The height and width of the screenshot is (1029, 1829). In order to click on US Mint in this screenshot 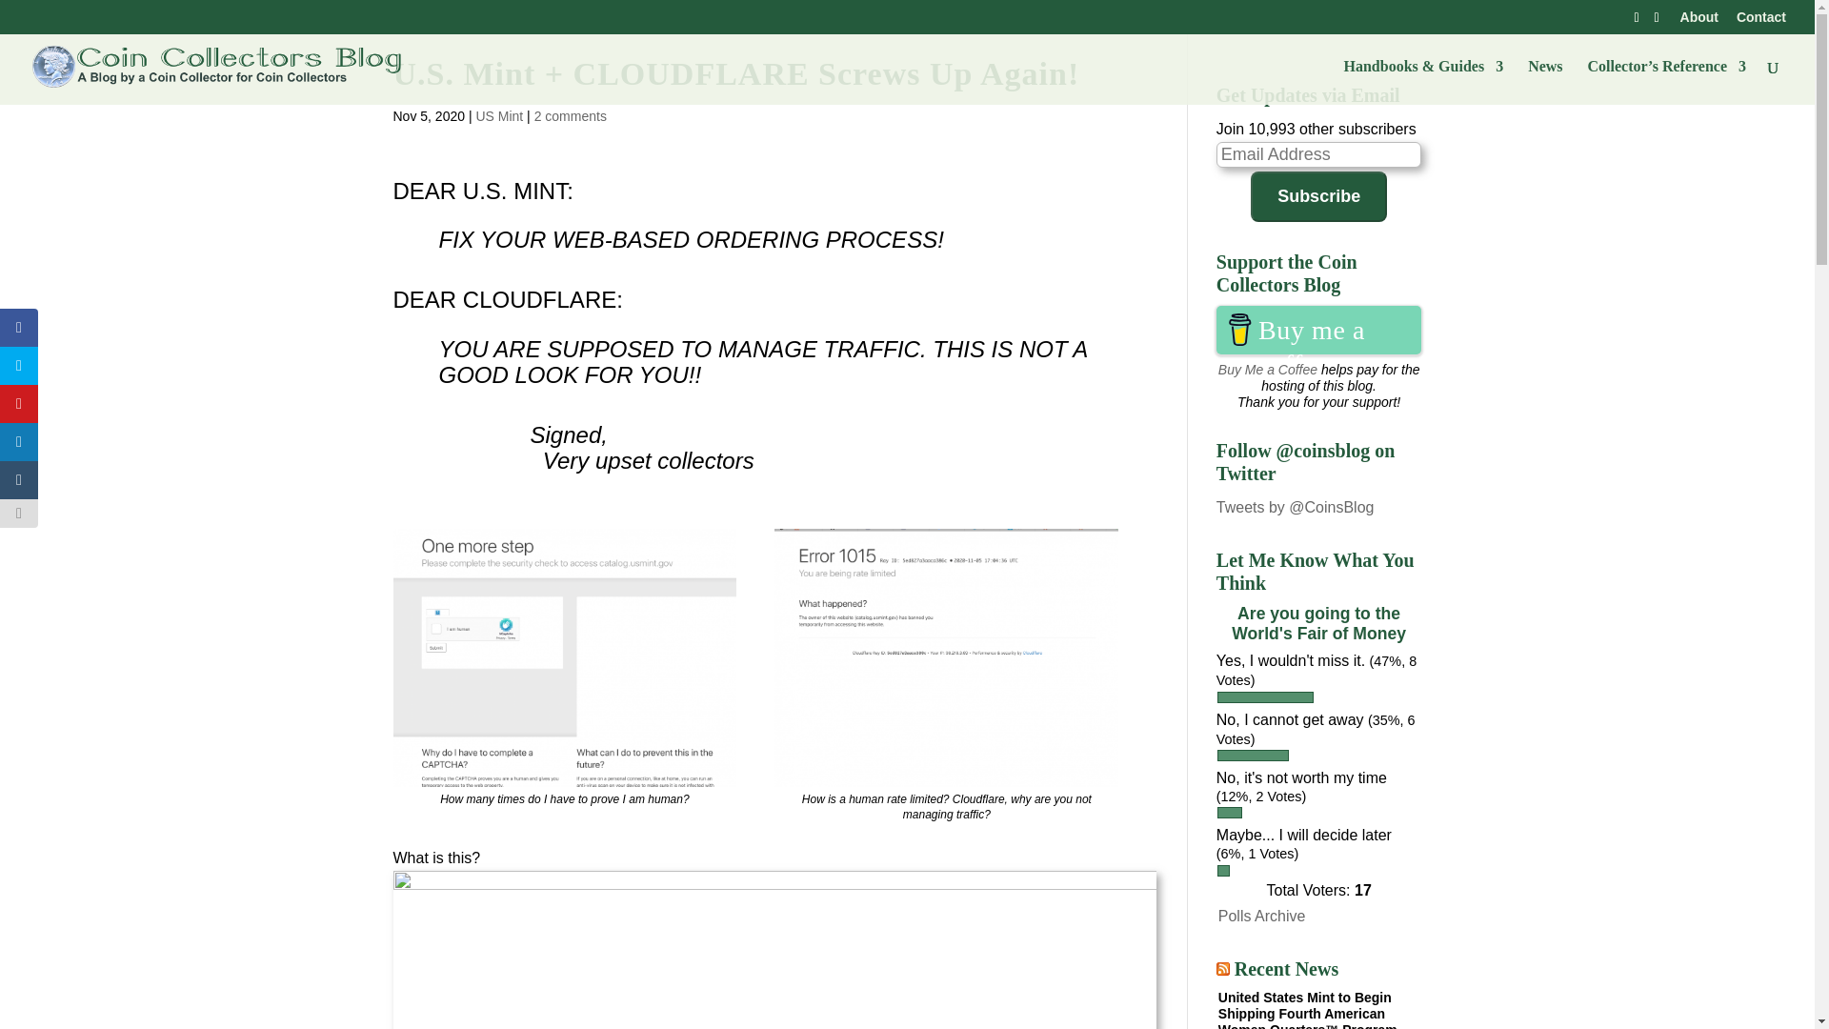, I will do `click(499, 116)`.